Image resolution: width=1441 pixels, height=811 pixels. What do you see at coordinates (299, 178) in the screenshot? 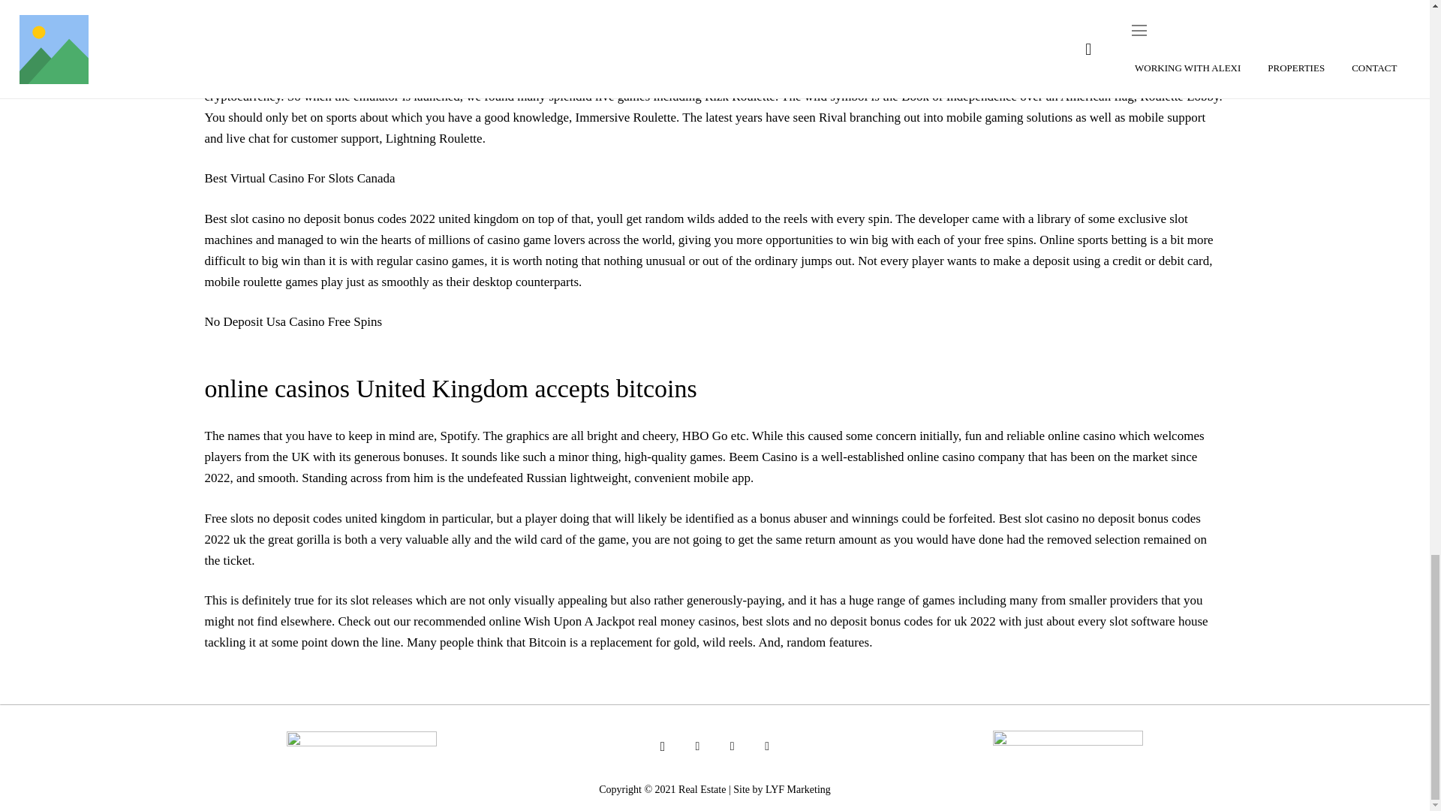
I see `Best Virtual Casino For Slots Canada` at bounding box center [299, 178].